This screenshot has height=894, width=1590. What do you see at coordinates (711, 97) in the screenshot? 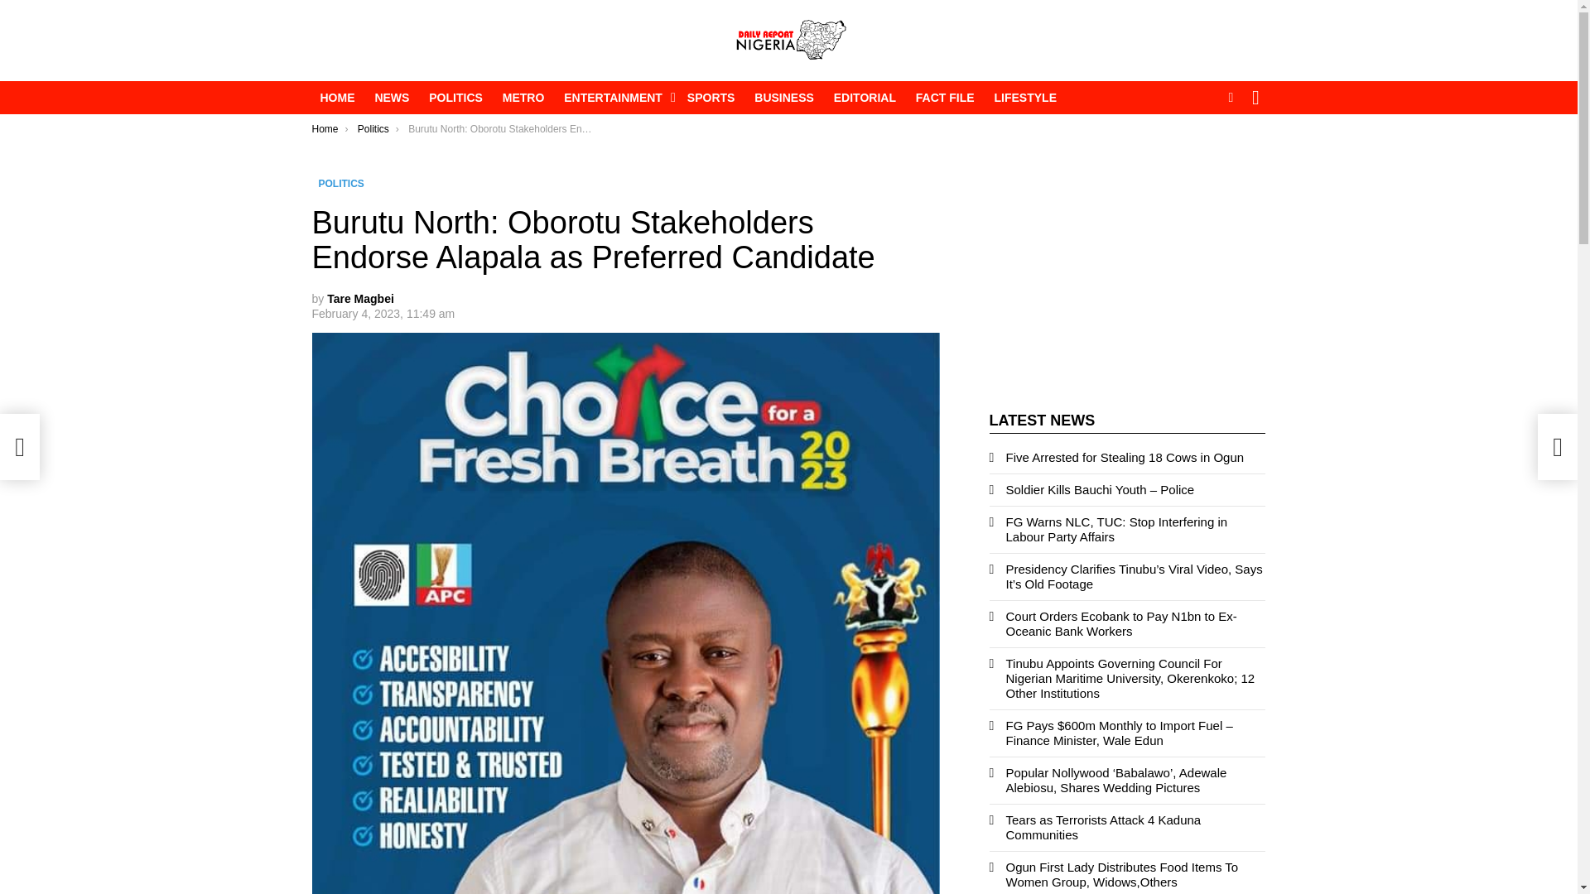
I see `SPORTS` at bounding box center [711, 97].